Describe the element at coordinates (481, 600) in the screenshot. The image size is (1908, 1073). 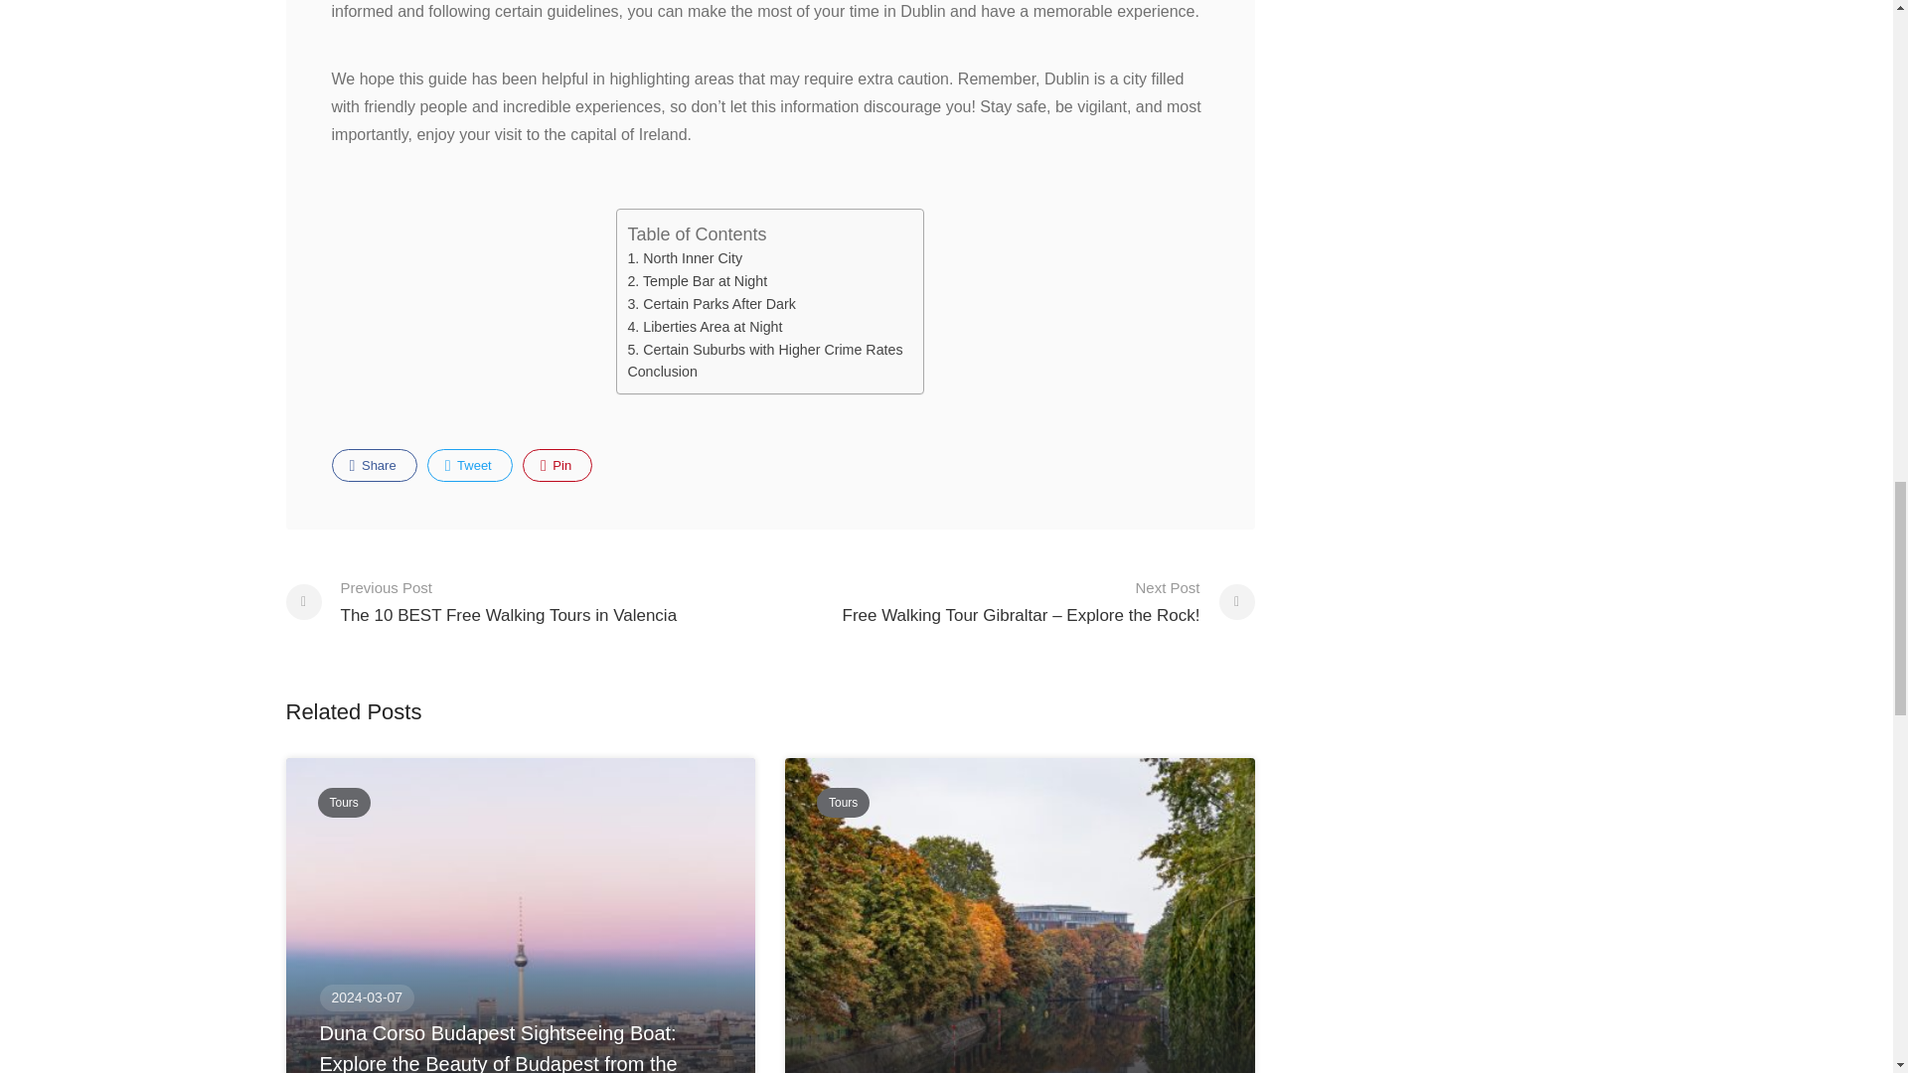
I see `1. North Inner City` at that location.